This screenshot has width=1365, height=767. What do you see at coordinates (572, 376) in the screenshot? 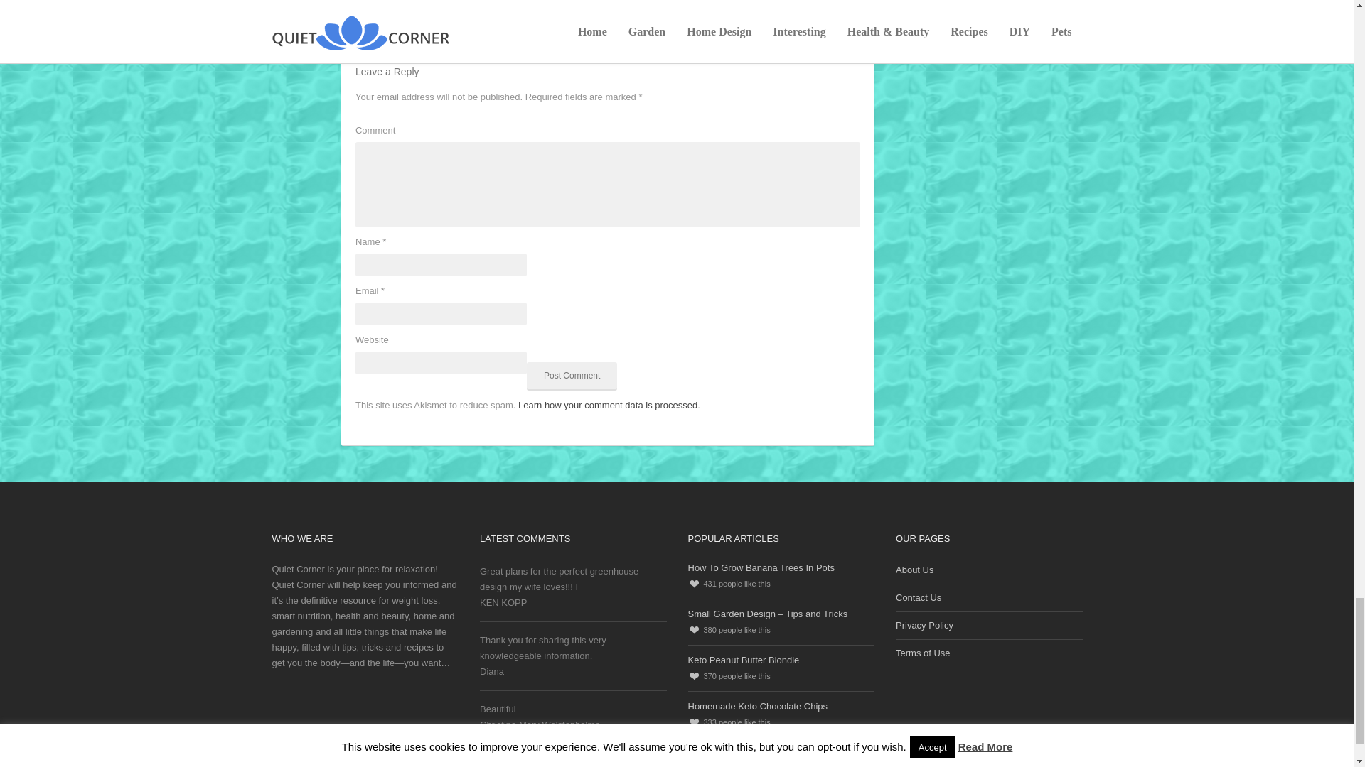
I see `Post Comment` at bounding box center [572, 376].